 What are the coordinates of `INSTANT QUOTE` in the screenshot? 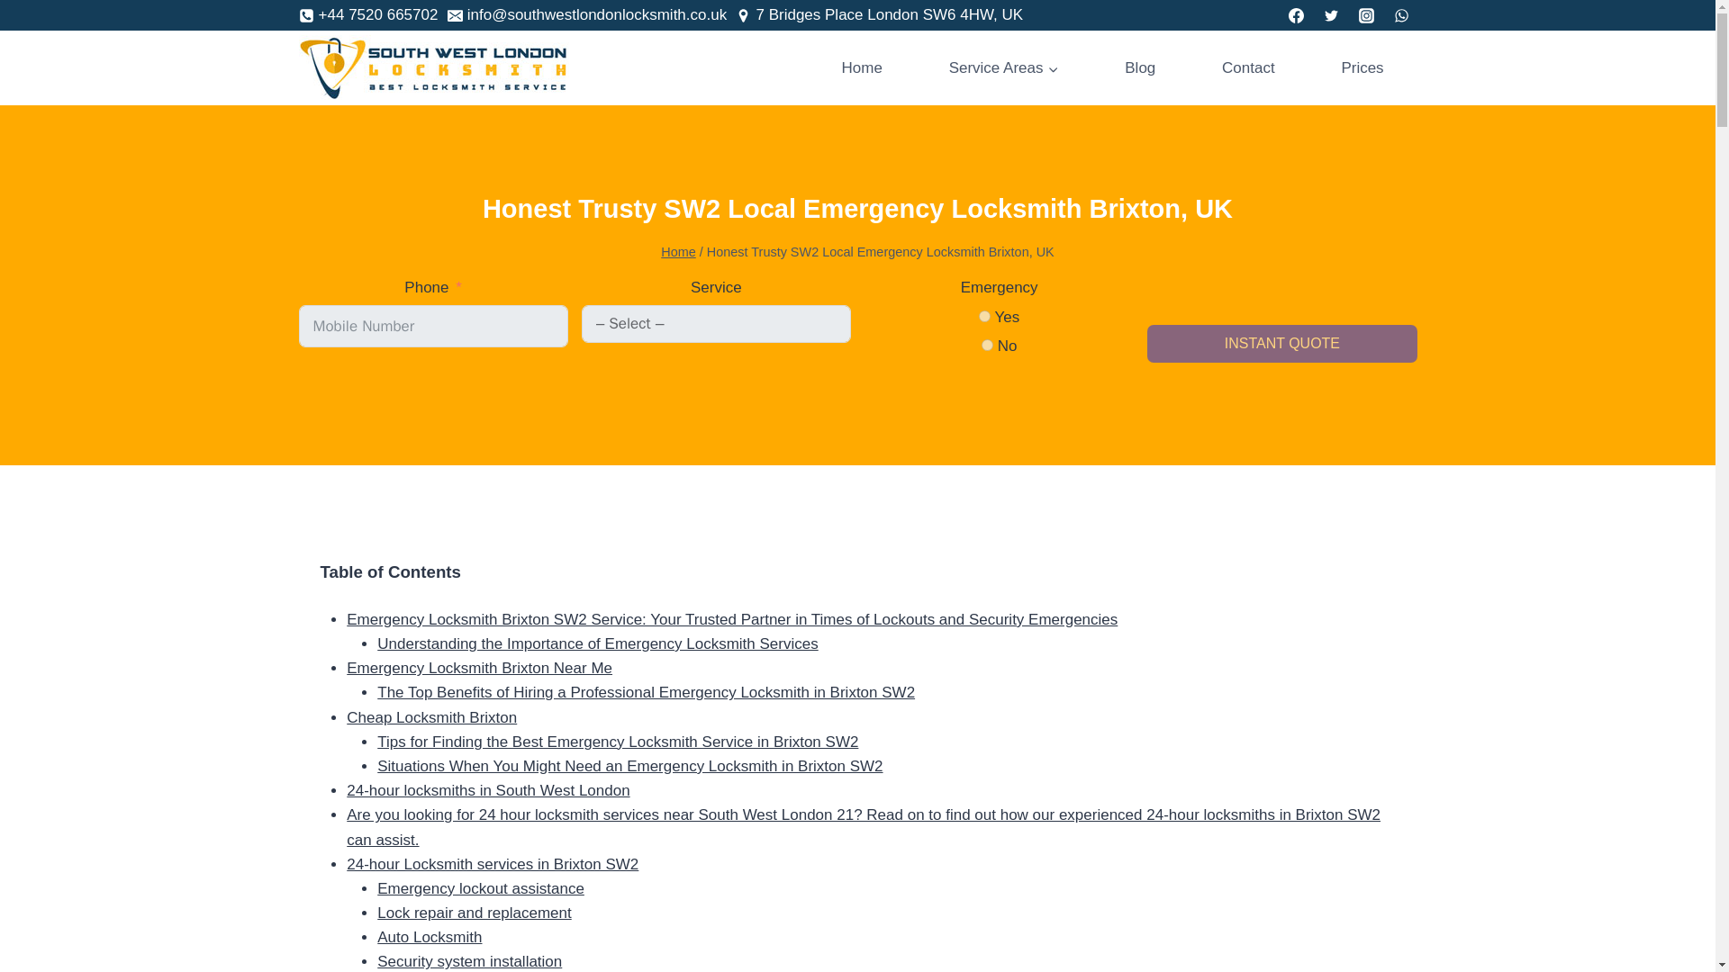 It's located at (1281, 343).